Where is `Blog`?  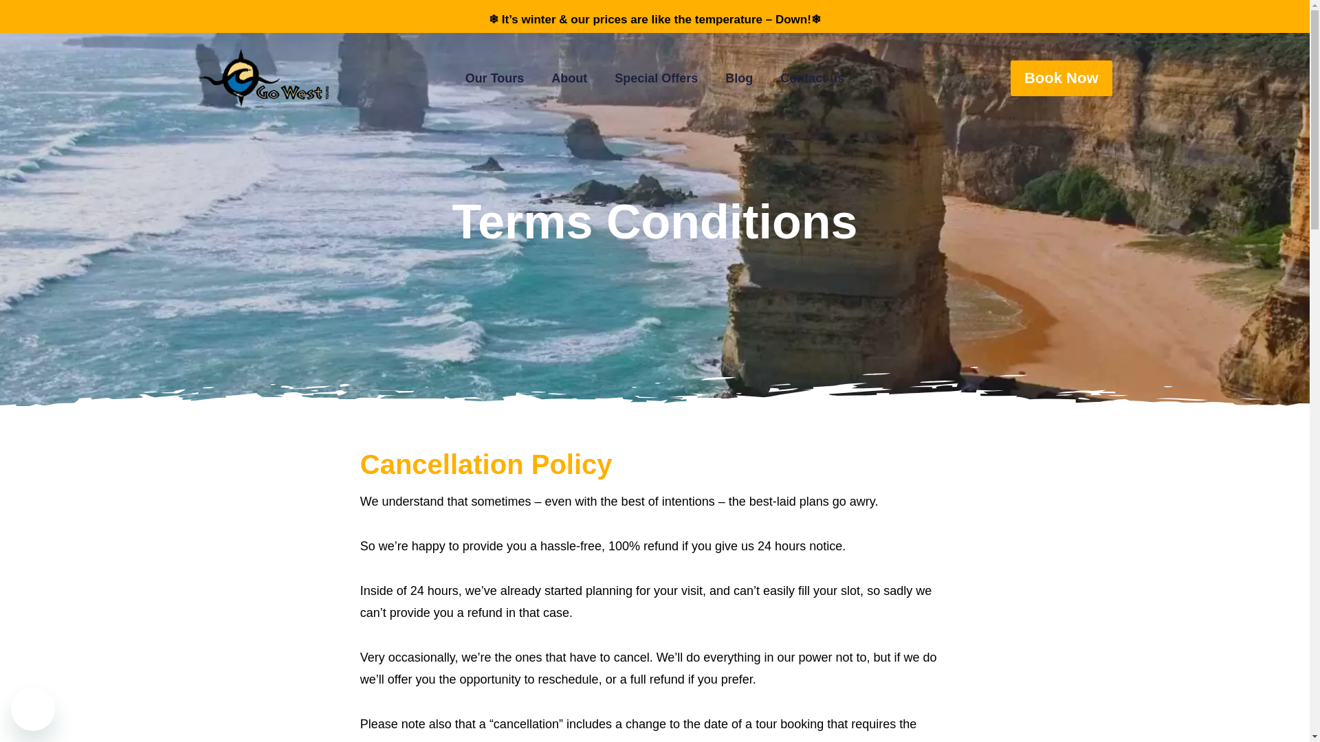
Blog is located at coordinates (738, 78).